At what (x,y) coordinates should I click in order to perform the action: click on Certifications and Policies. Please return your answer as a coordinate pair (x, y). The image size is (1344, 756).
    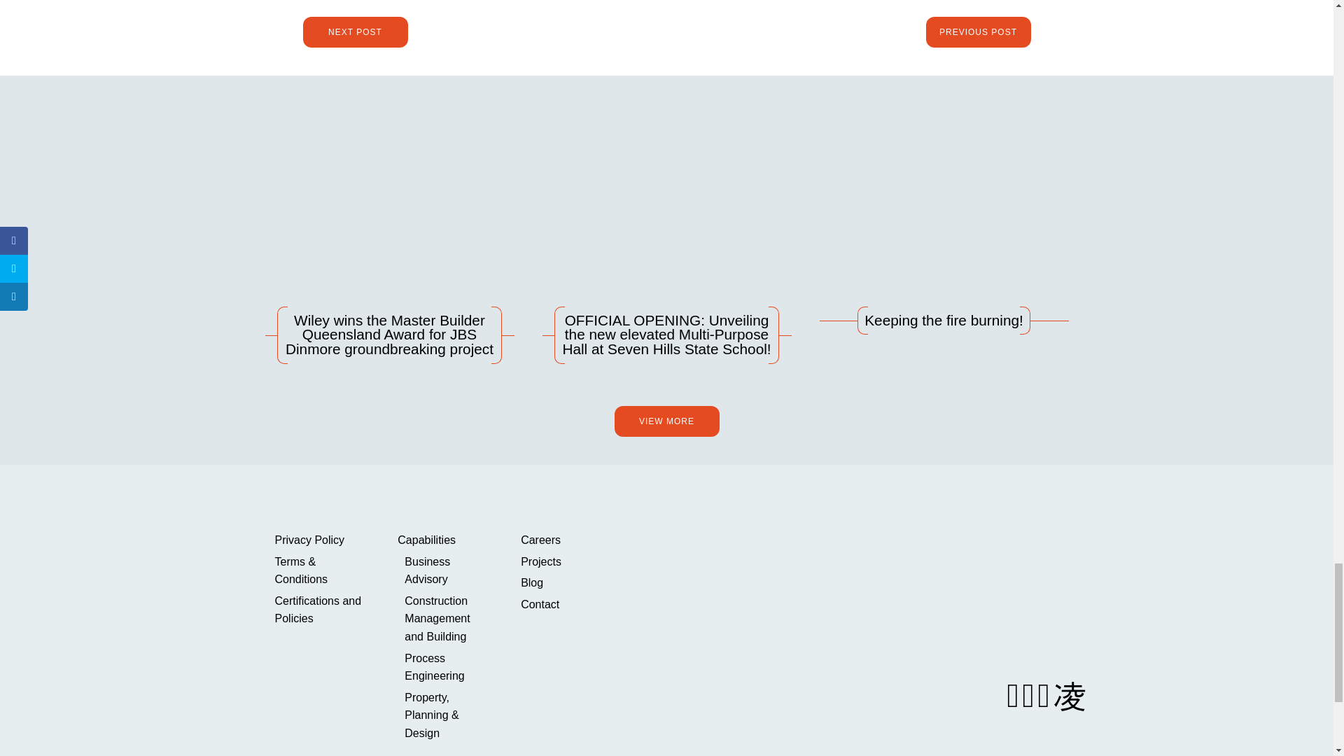
    Looking at the image, I should click on (318, 610).